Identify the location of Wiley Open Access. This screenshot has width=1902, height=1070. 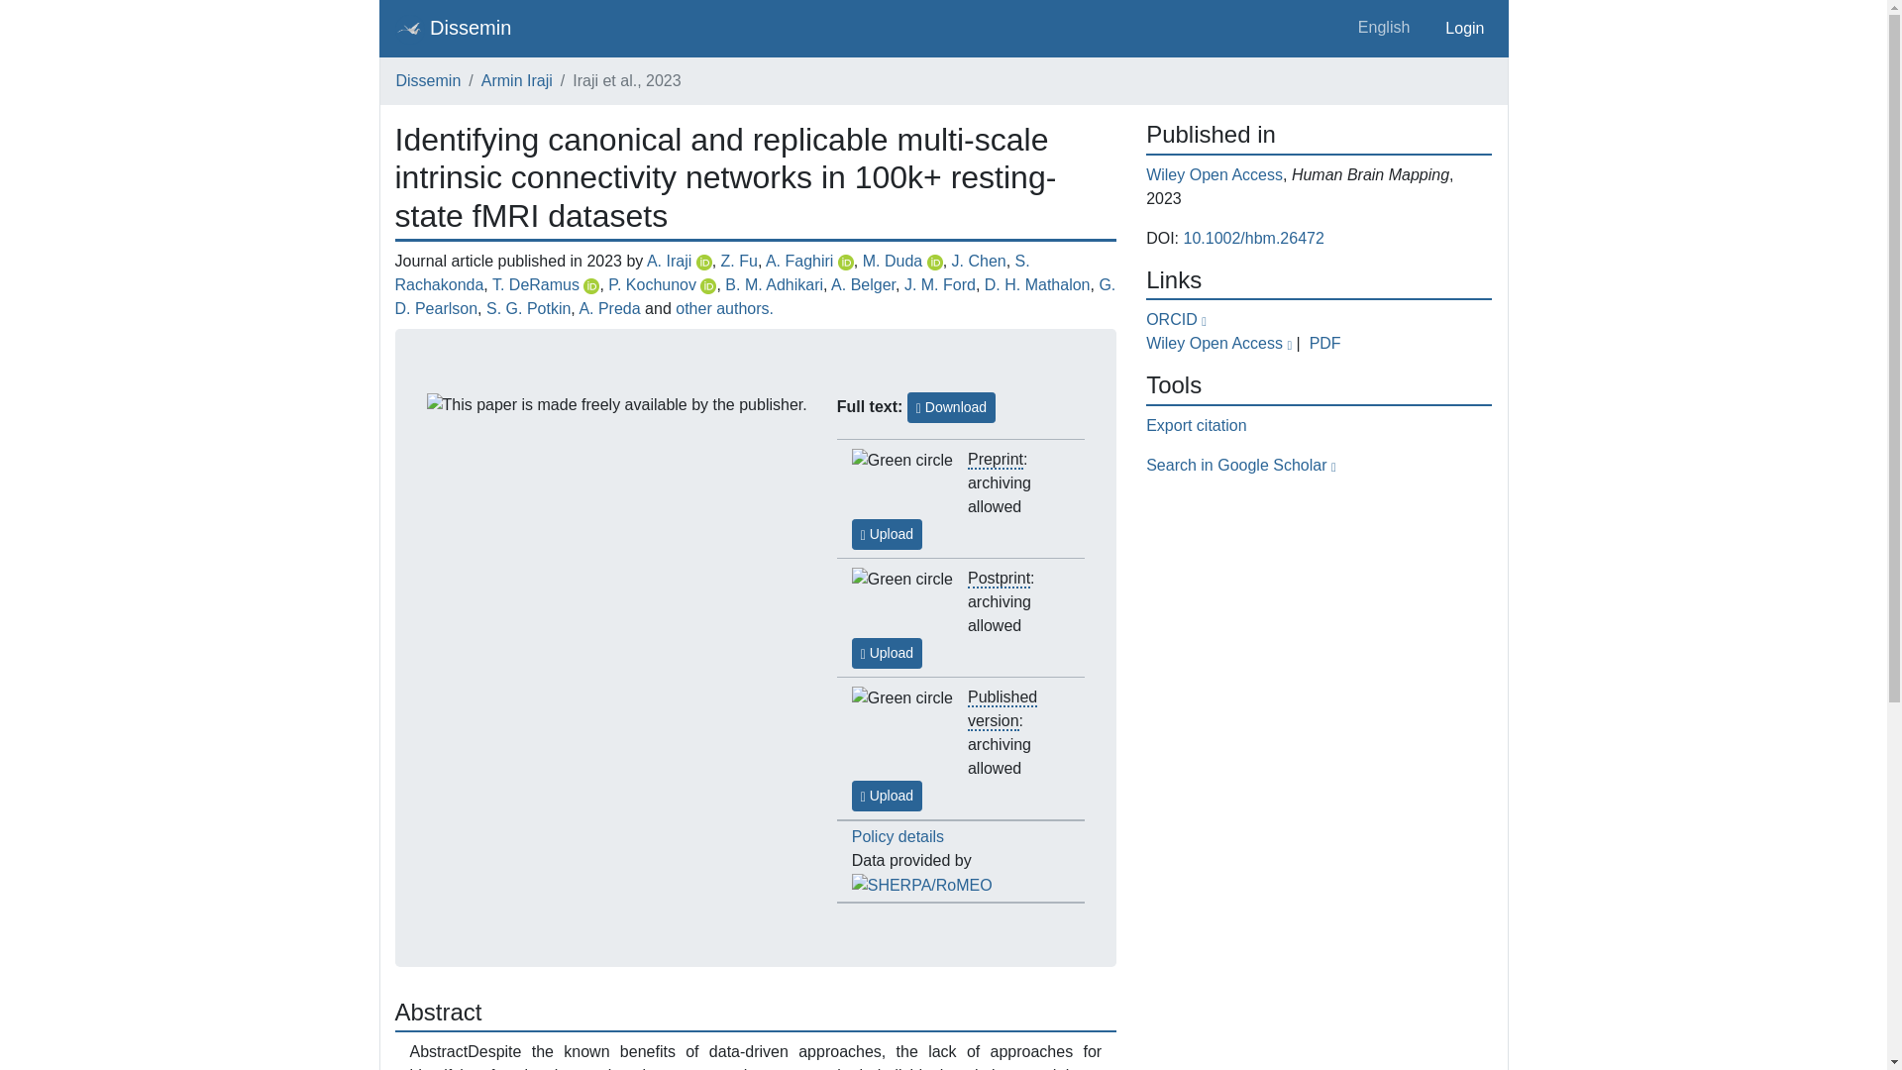
(1215, 174).